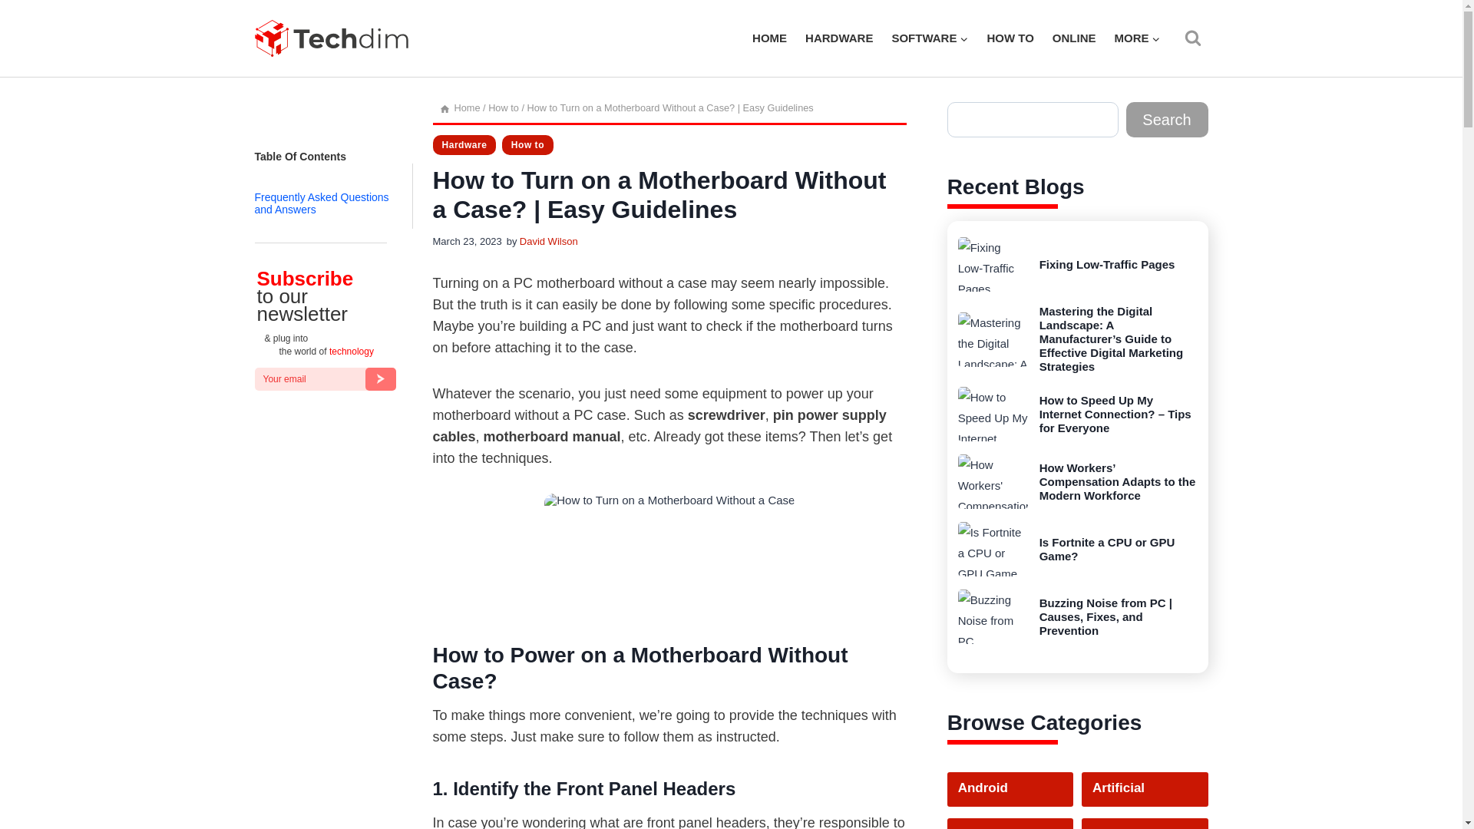  I want to click on MORE, so click(1138, 38).